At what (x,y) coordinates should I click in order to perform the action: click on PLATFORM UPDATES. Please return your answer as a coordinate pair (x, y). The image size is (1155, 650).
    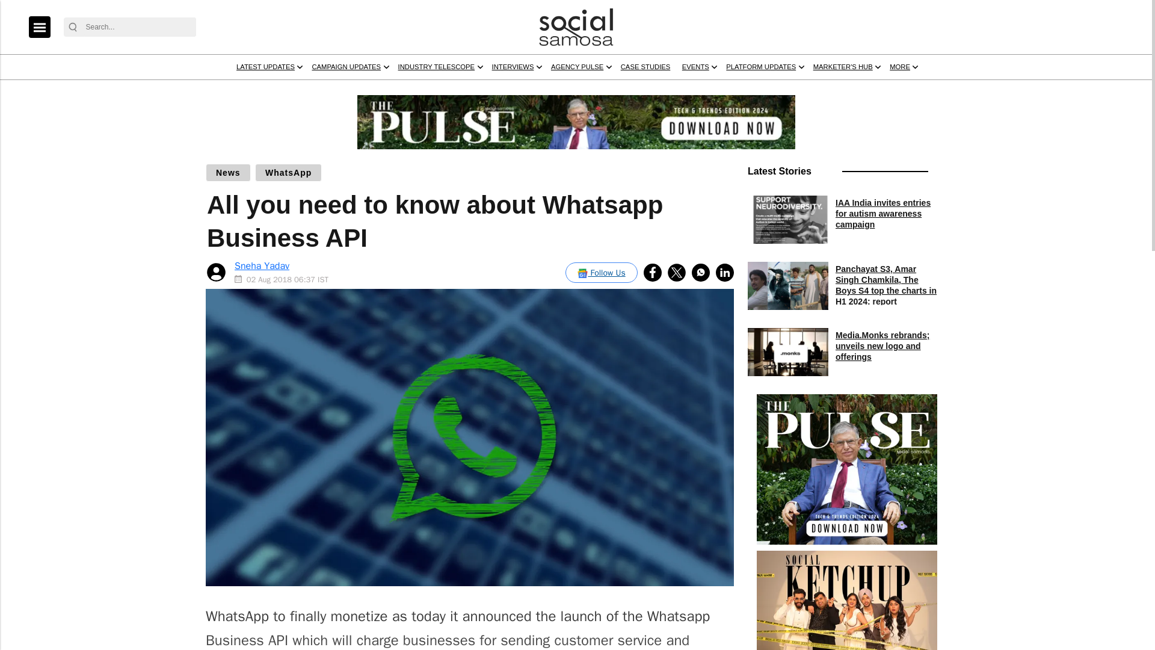
    Looking at the image, I should click on (1014, 90).